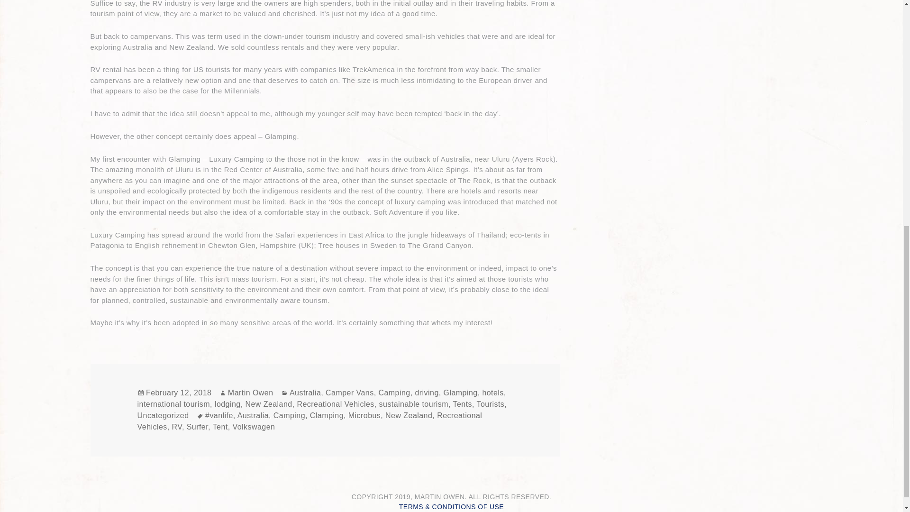 The image size is (910, 512). I want to click on Recreational Vehicles, so click(309, 421).